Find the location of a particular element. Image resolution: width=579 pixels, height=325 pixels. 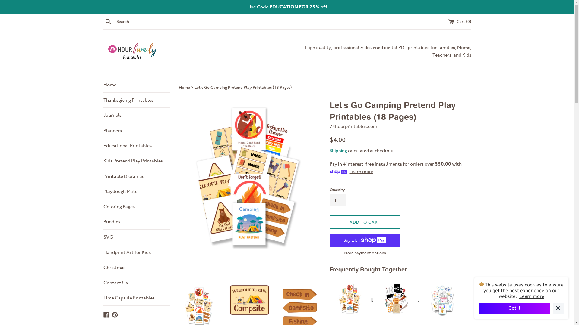

Christmas is located at coordinates (136, 268).